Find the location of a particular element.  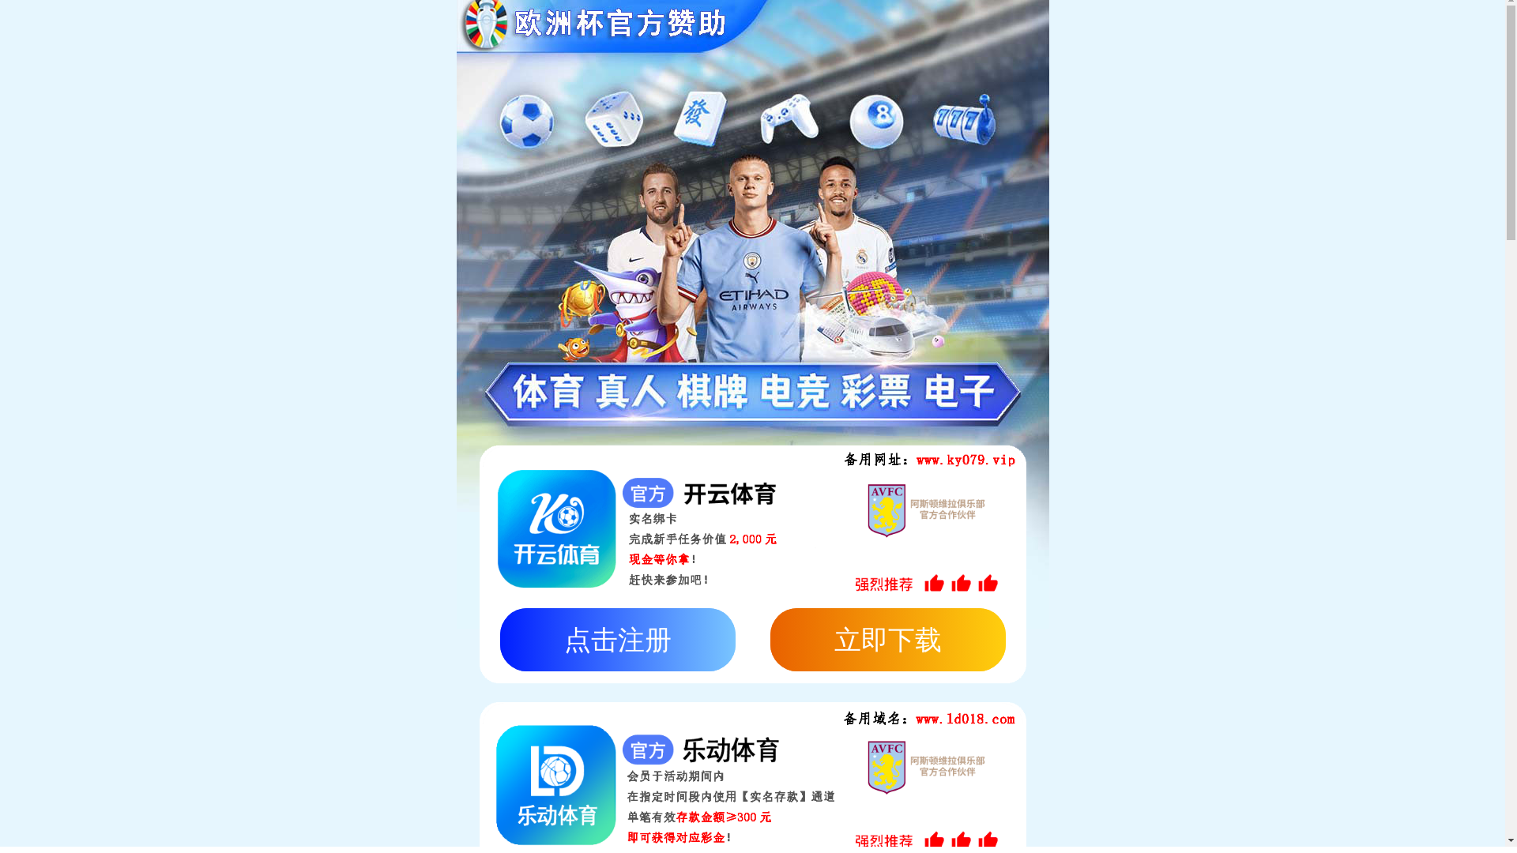

Institute is located at coordinates (812, 28).